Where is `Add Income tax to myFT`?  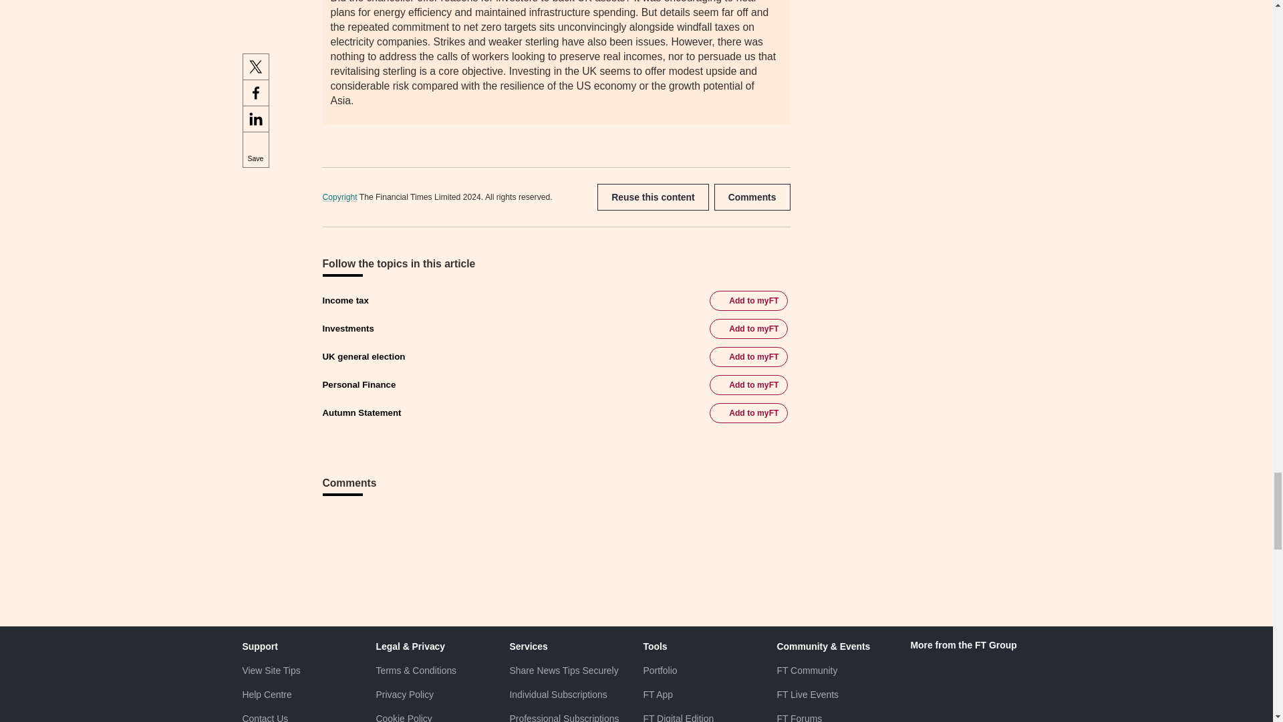 Add Income tax to myFT is located at coordinates (748, 301).